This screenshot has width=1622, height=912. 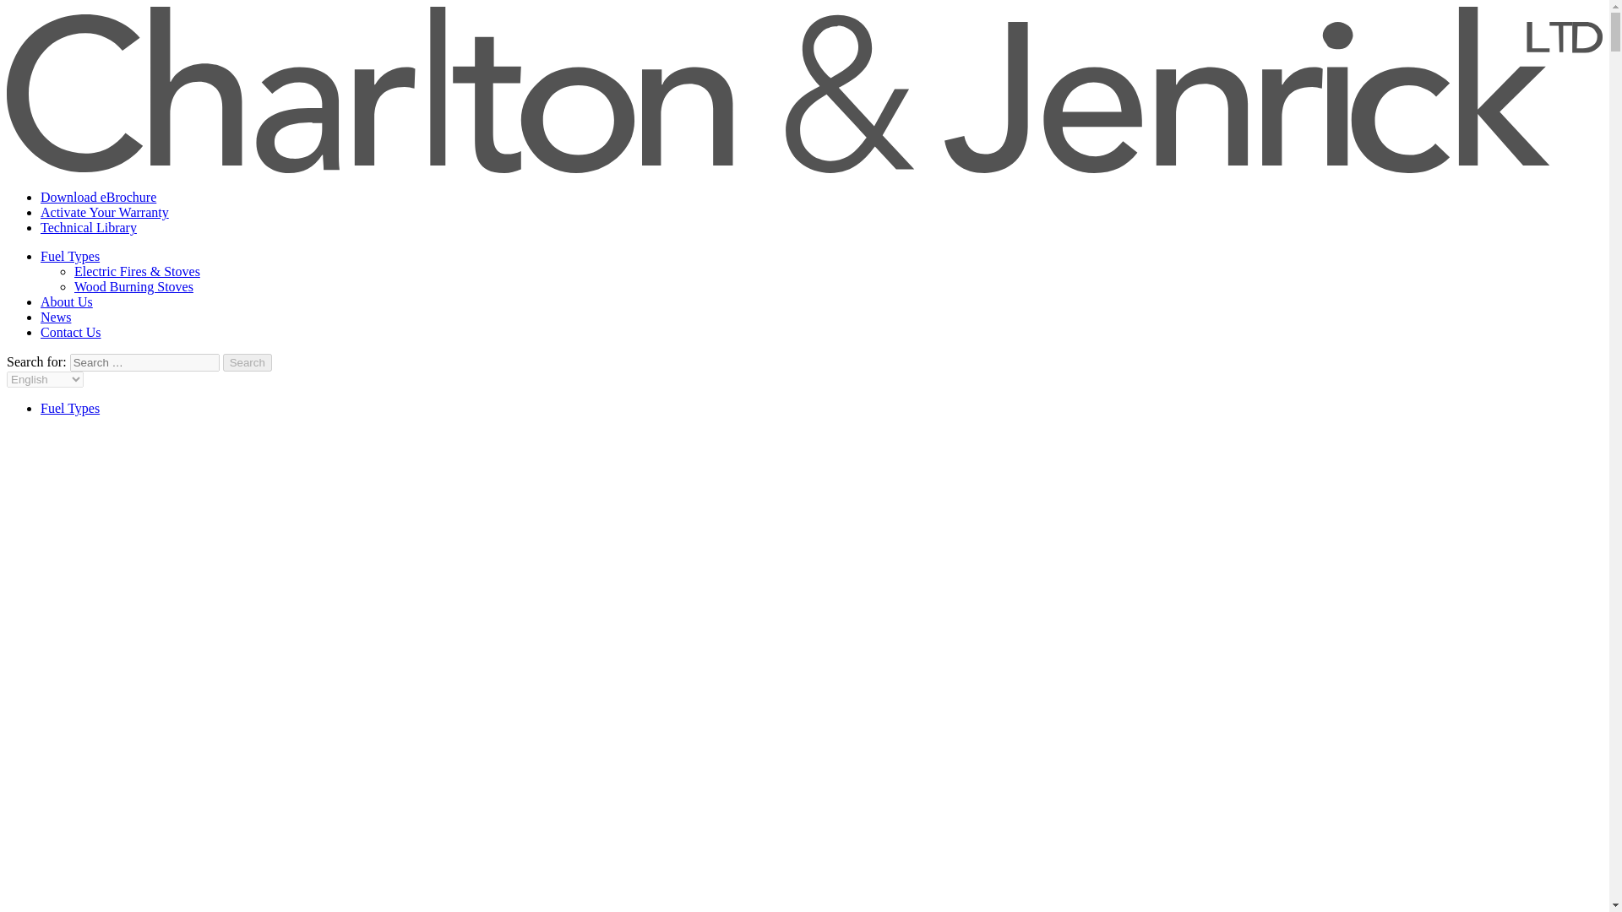 What do you see at coordinates (248, 362) in the screenshot?
I see `Search` at bounding box center [248, 362].